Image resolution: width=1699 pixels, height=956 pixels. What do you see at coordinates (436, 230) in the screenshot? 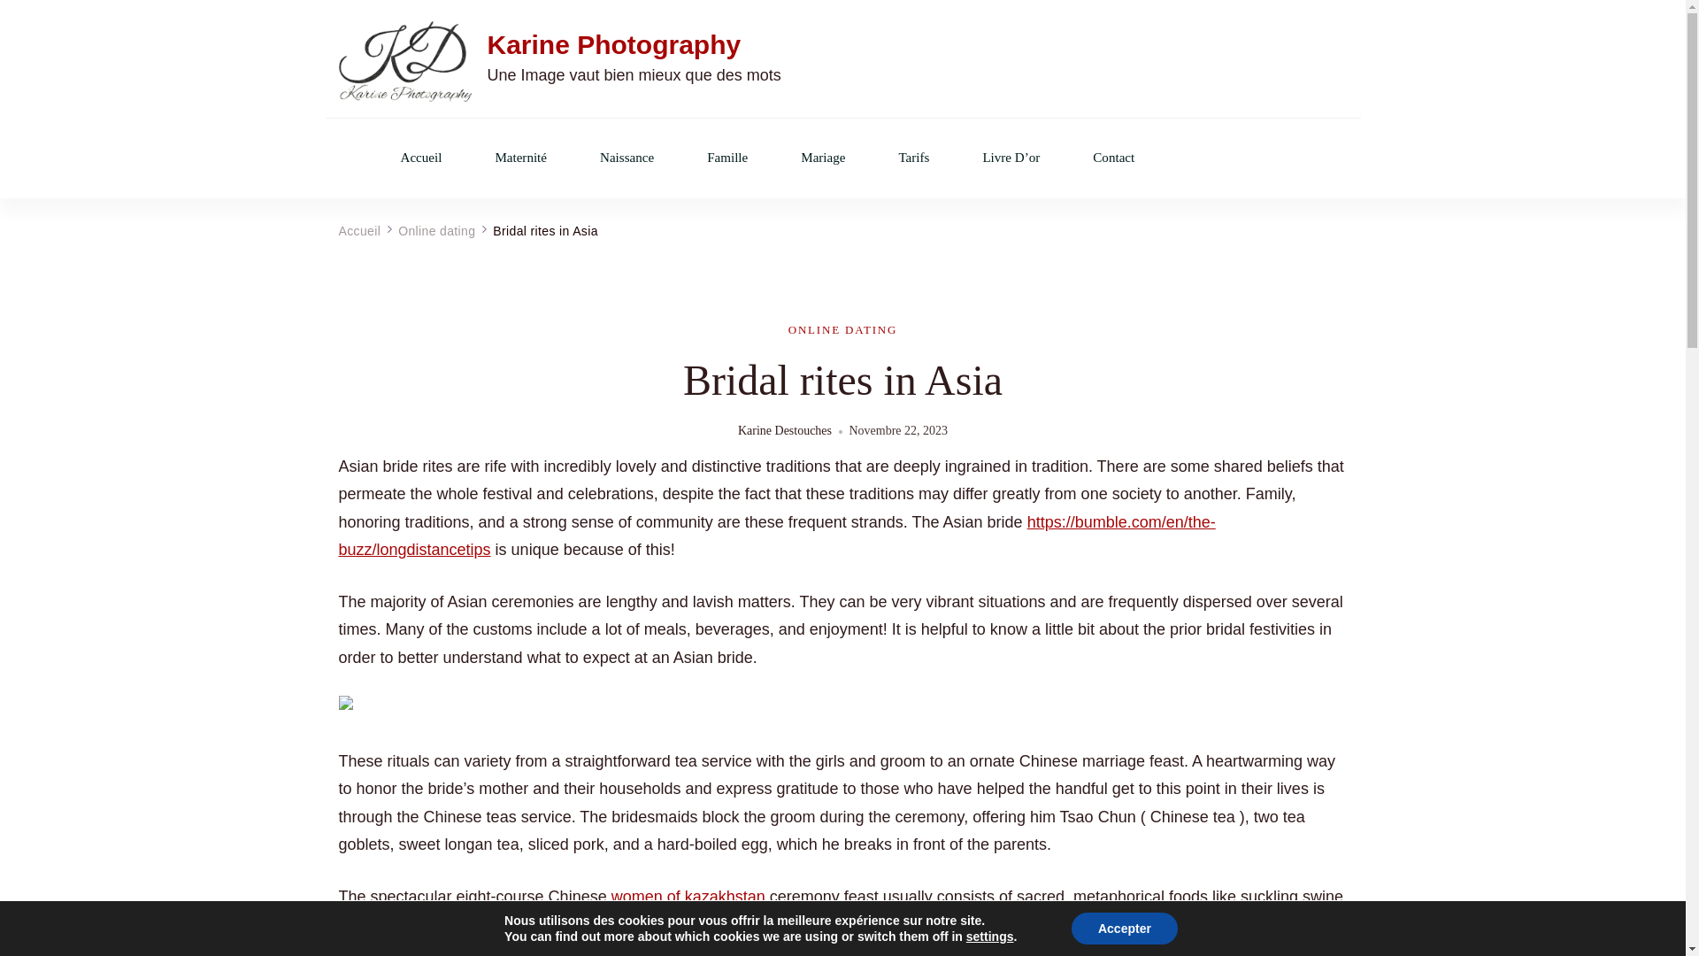
I see `Online dating` at bounding box center [436, 230].